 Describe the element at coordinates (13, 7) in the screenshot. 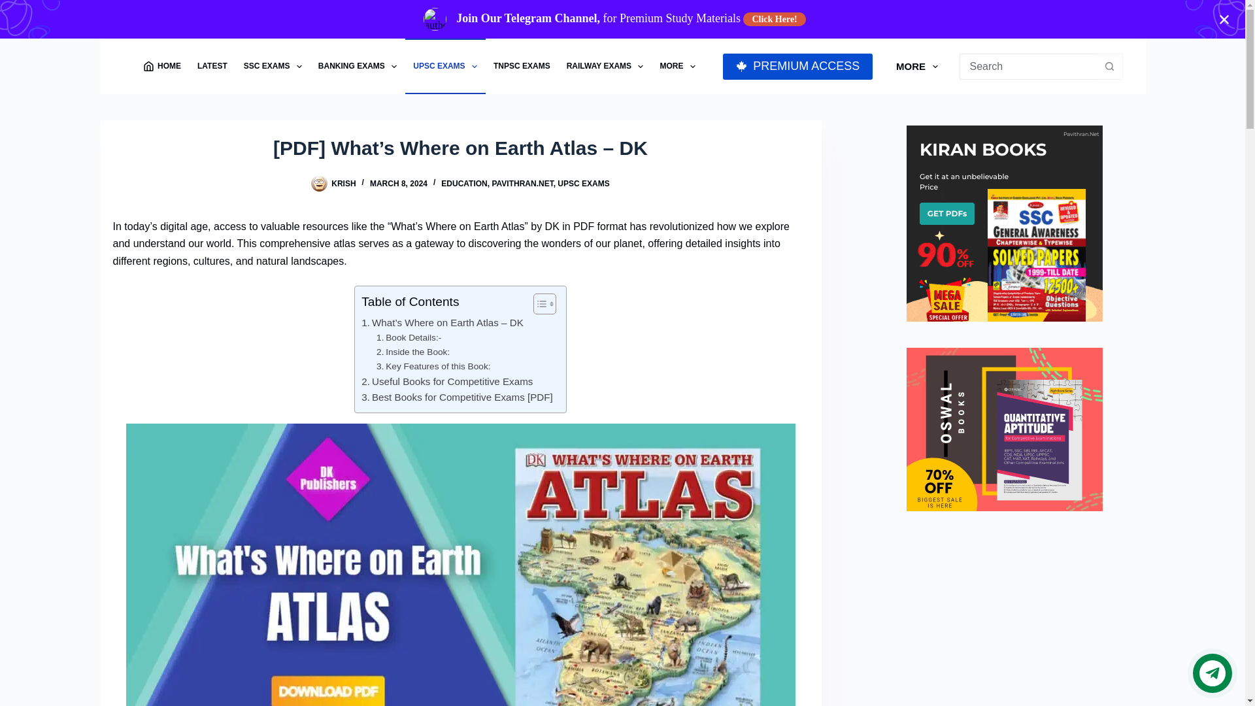

I see `Skip to content` at that location.